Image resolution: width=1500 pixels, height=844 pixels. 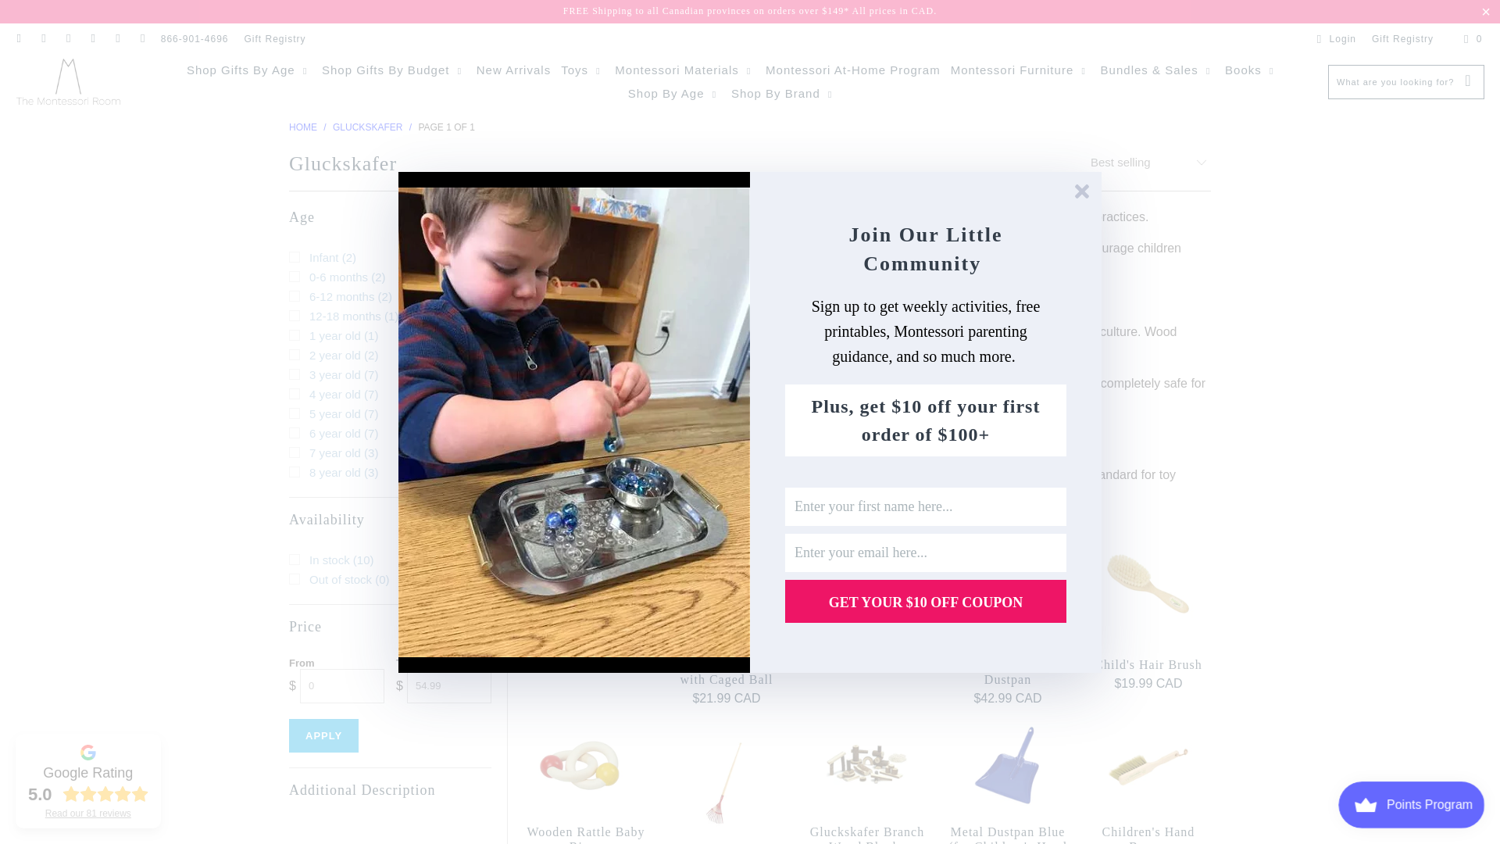 What do you see at coordinates (117, 39) in the screenshot?
I see `The Montessori Room on TikTok` at bounding box center [117, 39].